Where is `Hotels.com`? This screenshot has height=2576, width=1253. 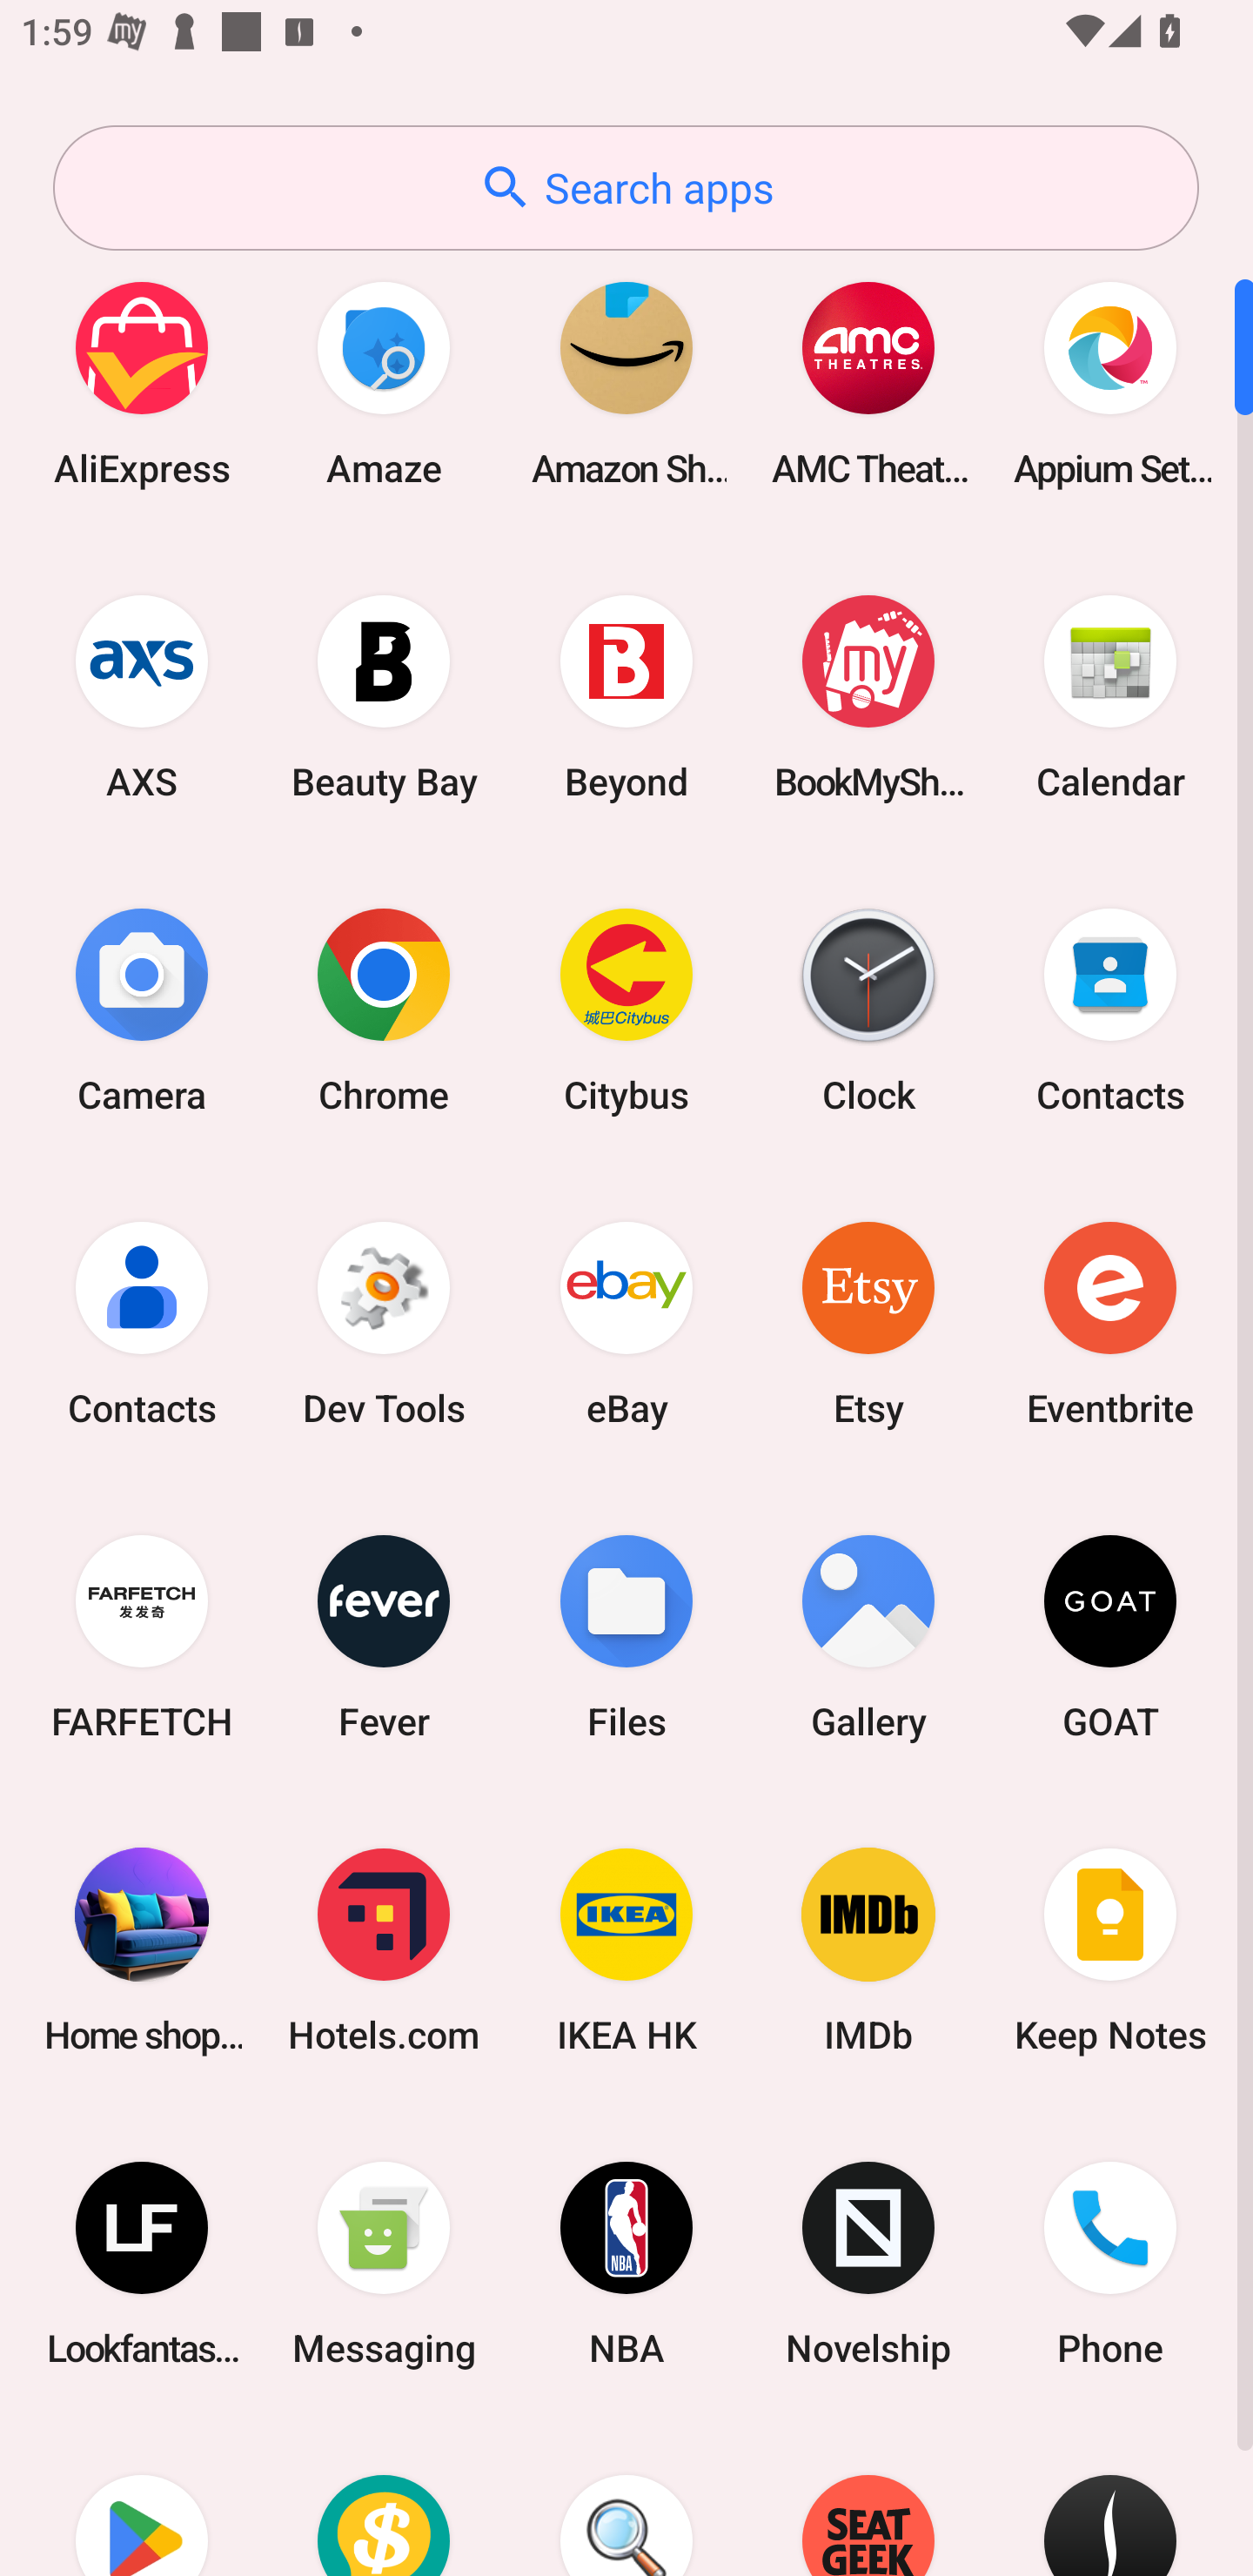
Hotels.com is located at coordinates (384, 1949).